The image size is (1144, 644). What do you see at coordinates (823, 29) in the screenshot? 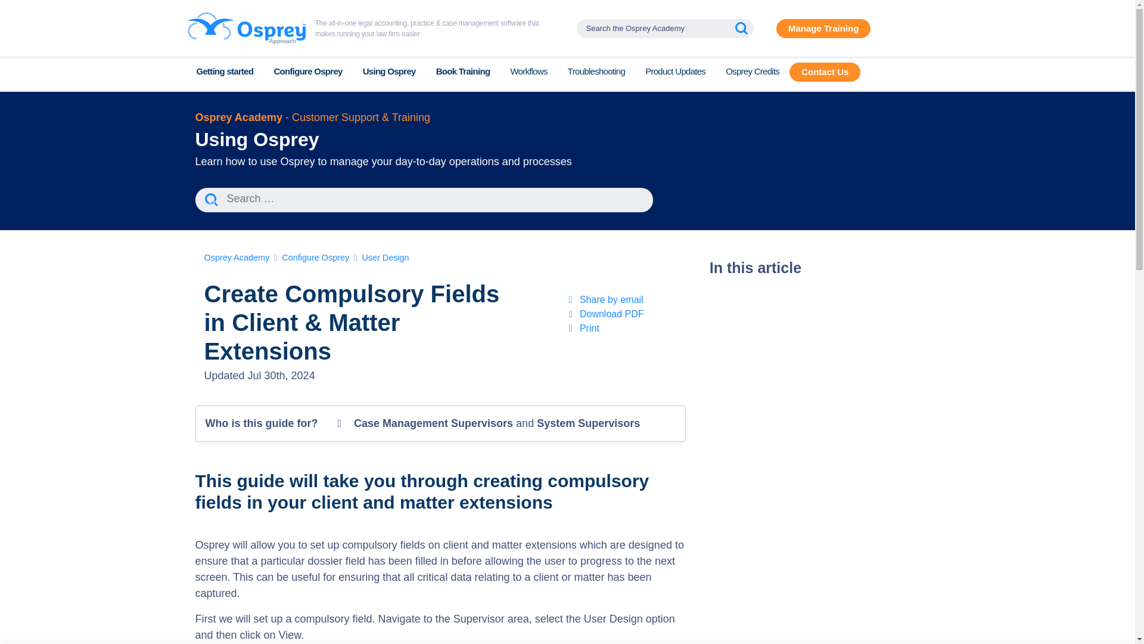
I see `Manage Training` at bounding box center [823, 29].